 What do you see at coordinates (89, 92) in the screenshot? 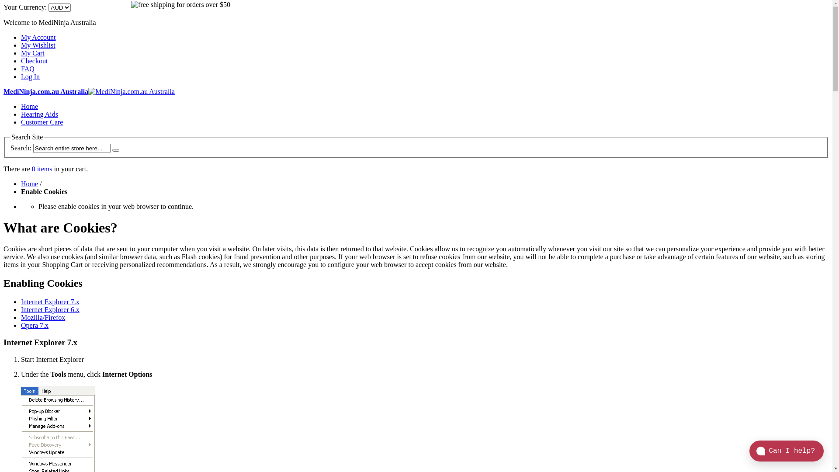
I see `MediNinja.com.au Australia` at bounding box center [89, 92].